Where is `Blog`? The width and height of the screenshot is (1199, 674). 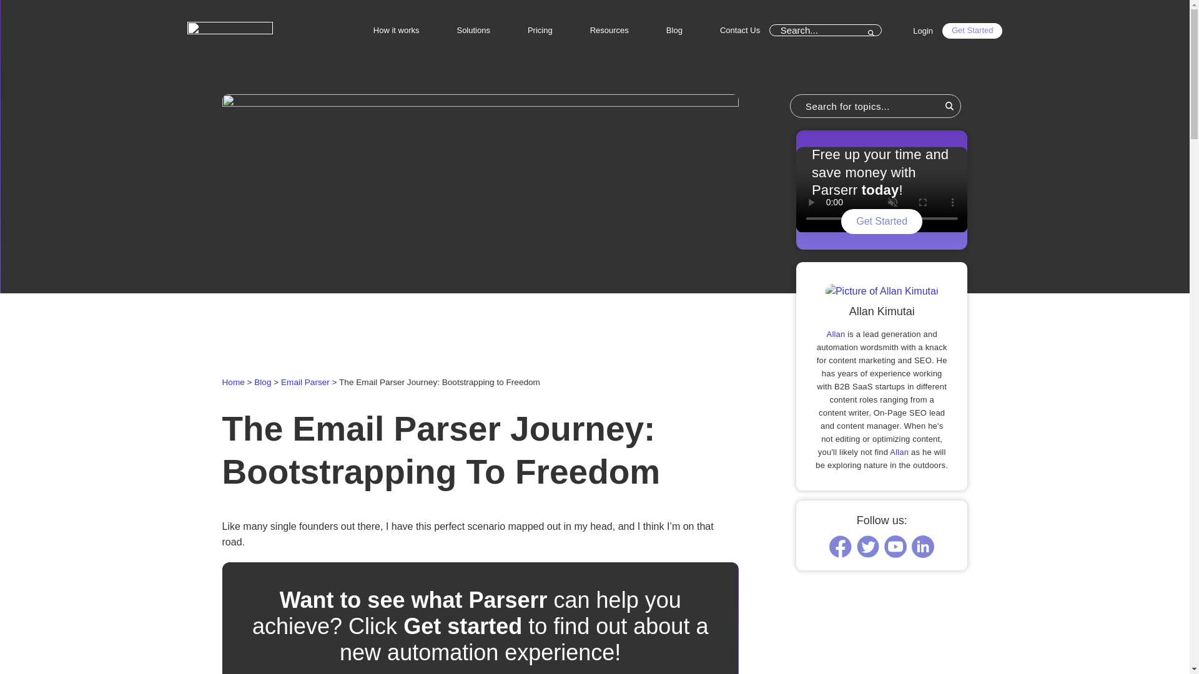
Blog is located at coordinates (674, 30).